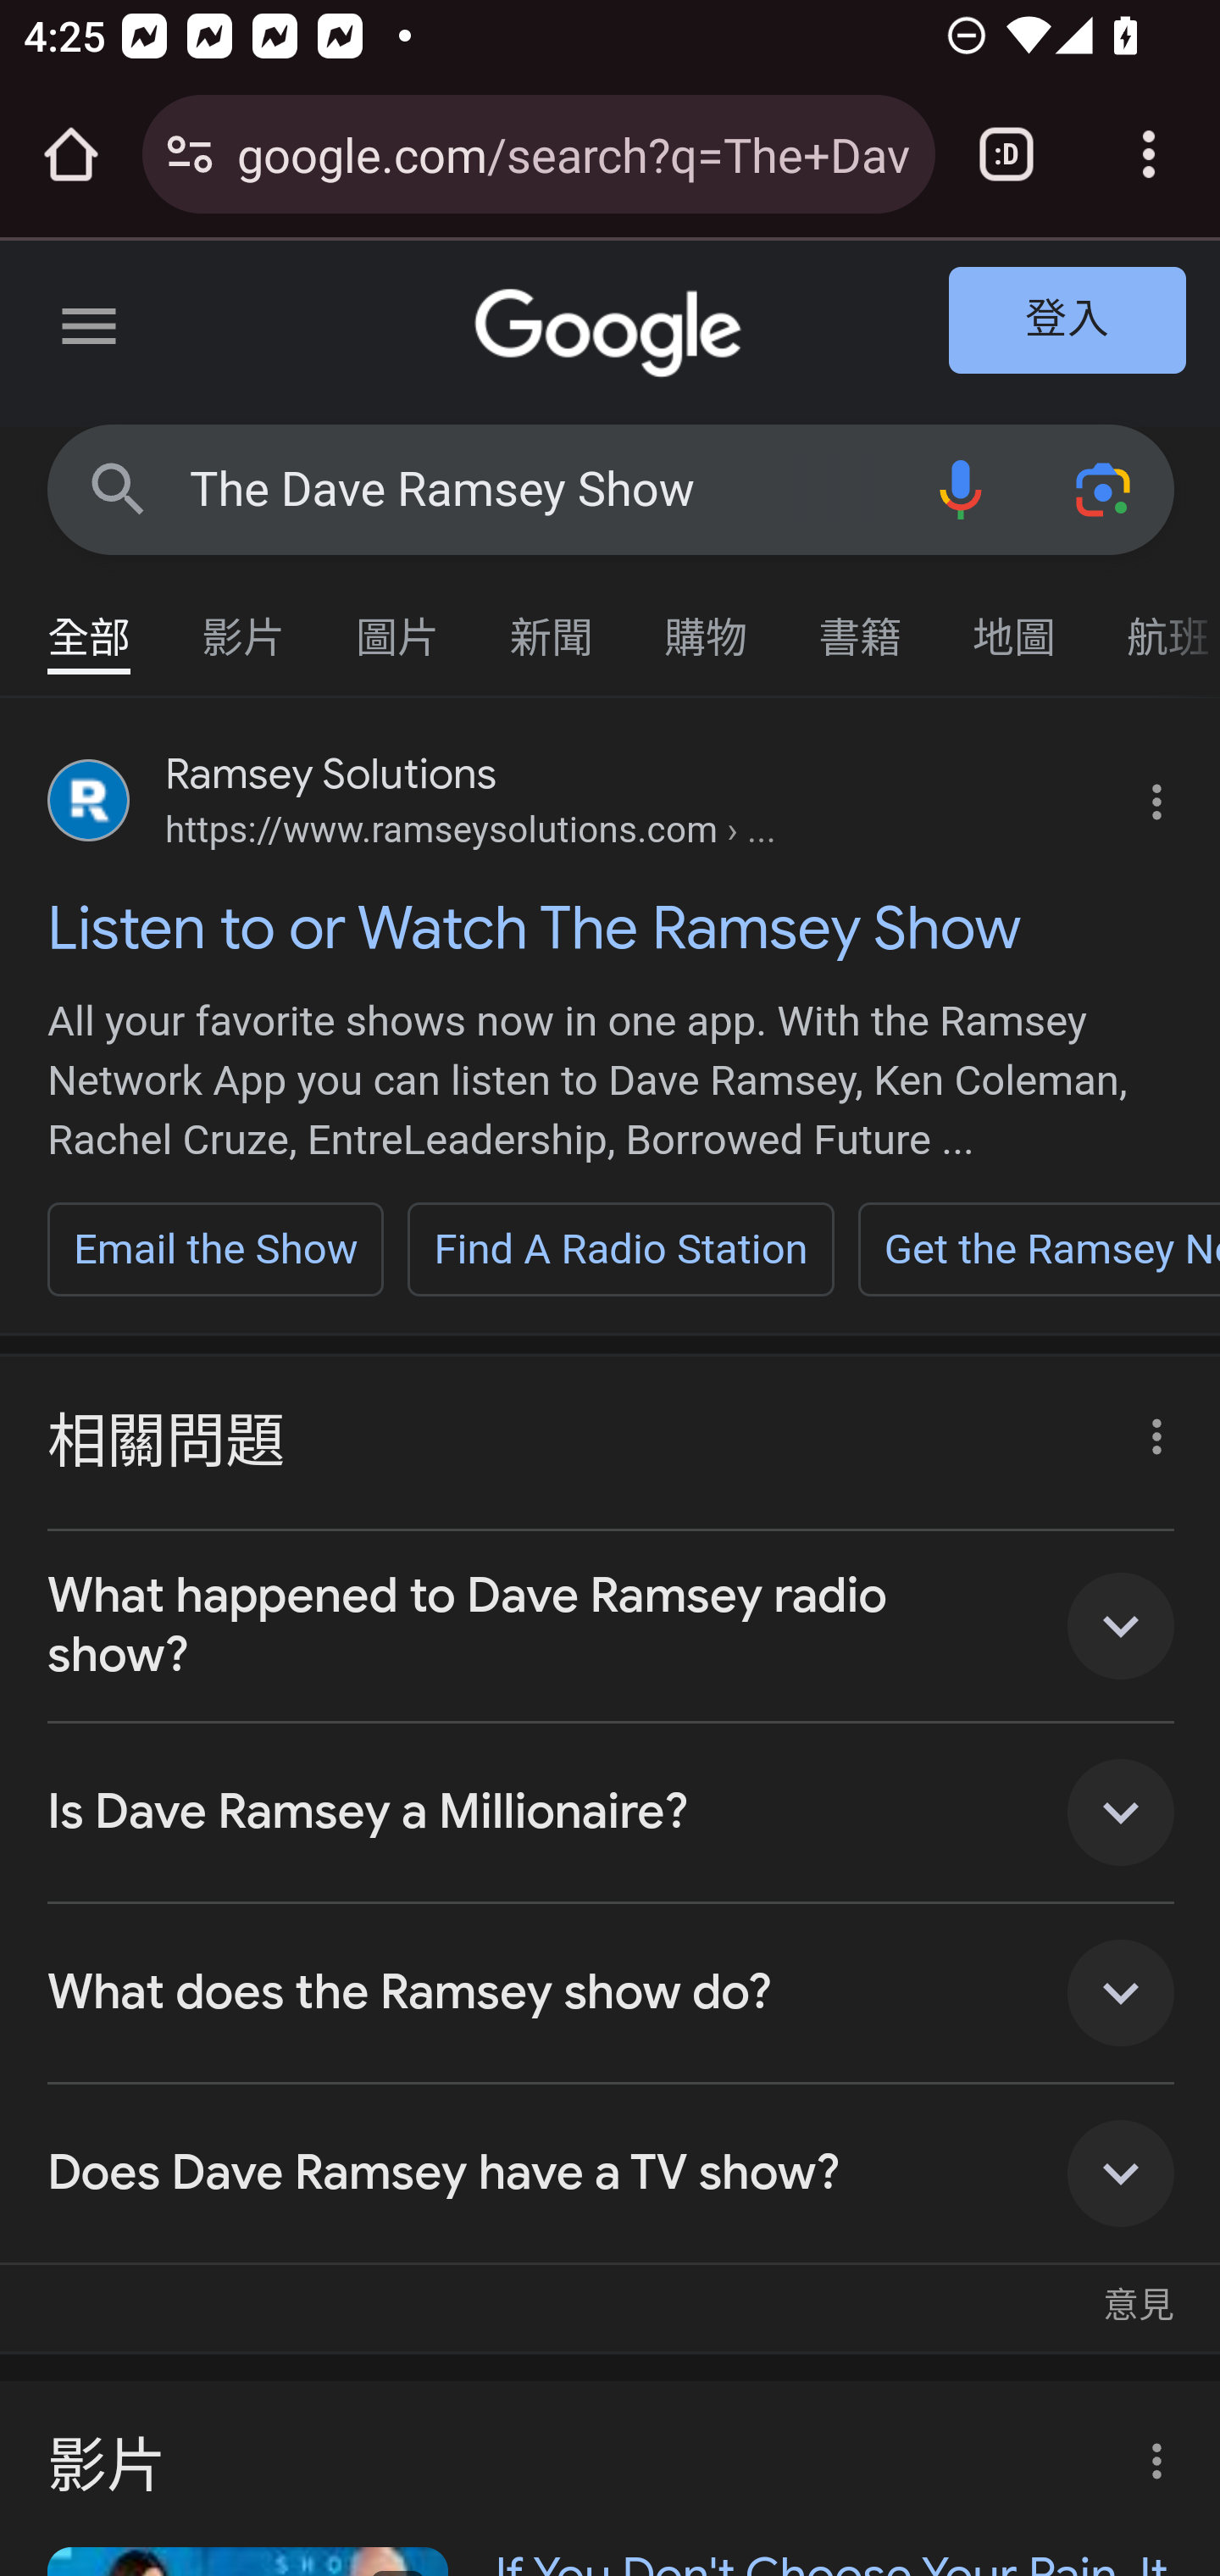 The image size is (1220, 2576). Describe the element at coordinates (119, 488) in the screenshot. I see `Google 搜尋` at that location.